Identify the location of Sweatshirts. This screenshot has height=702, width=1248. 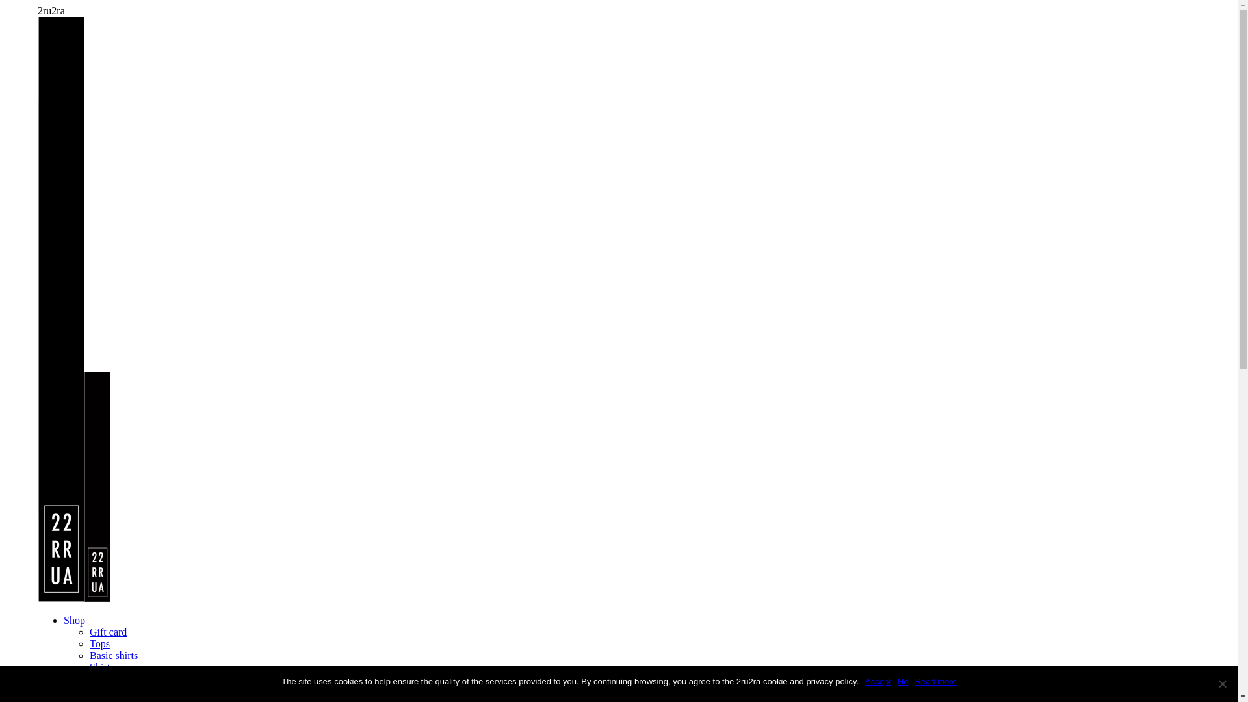
(114, 690).